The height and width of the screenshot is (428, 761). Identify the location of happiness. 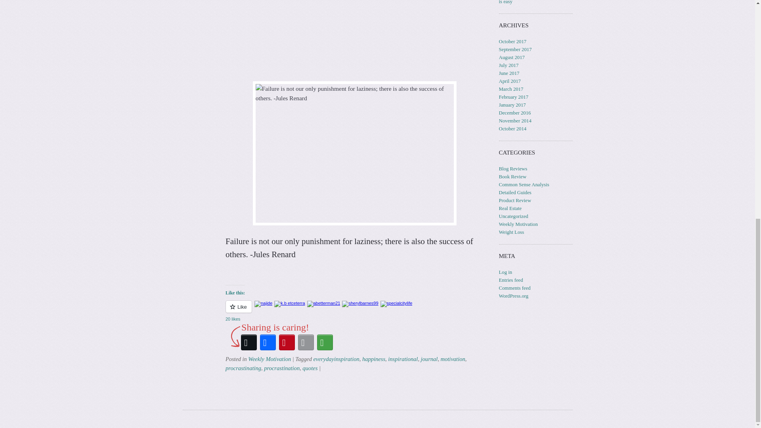
(373, 359).